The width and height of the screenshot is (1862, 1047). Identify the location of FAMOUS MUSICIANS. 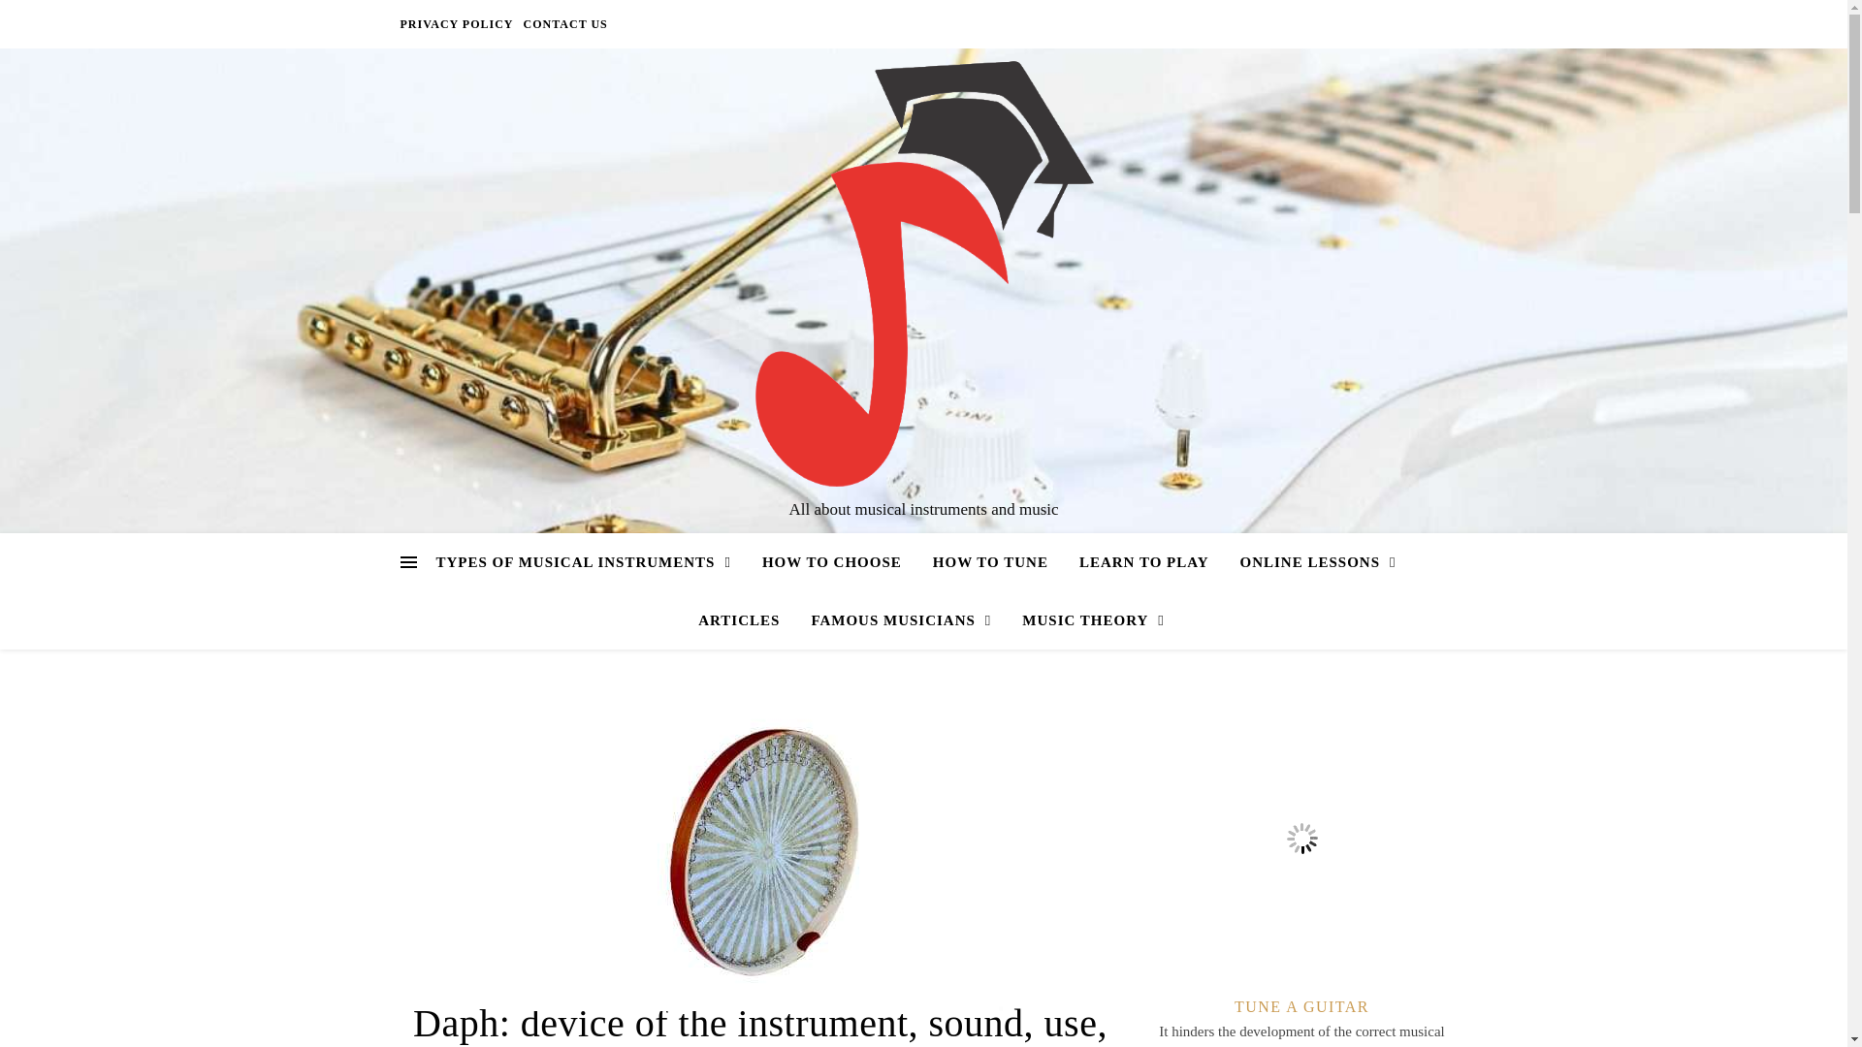
(900, 620).